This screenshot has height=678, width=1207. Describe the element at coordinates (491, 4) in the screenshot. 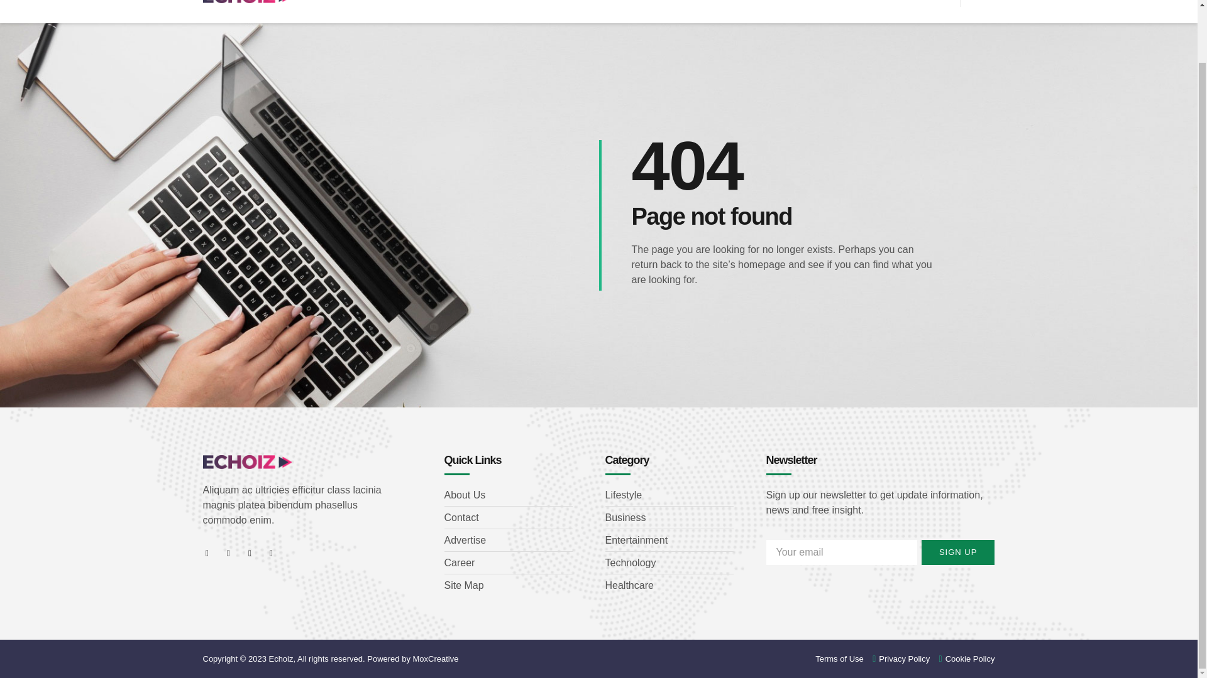

I see `BUSINESS IDEAS` at that location.